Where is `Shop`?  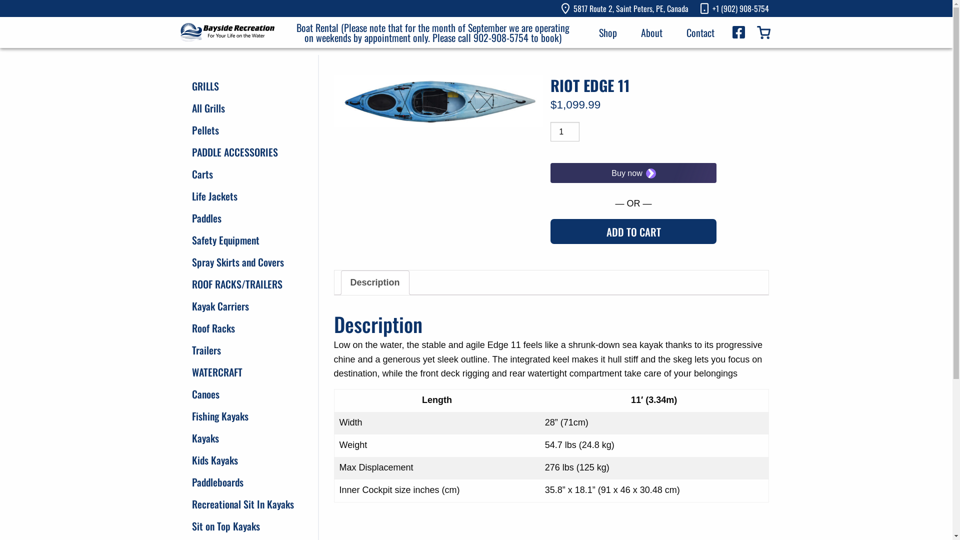
Shop is located at coordinates (608, 32).